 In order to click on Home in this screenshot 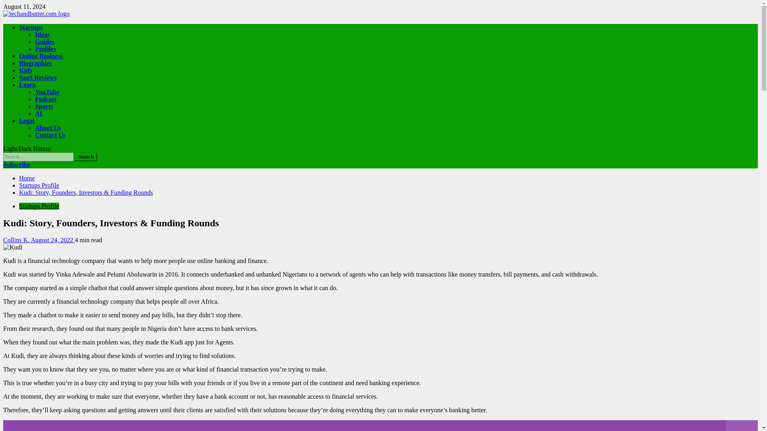, I will do `click(27, 178)`.